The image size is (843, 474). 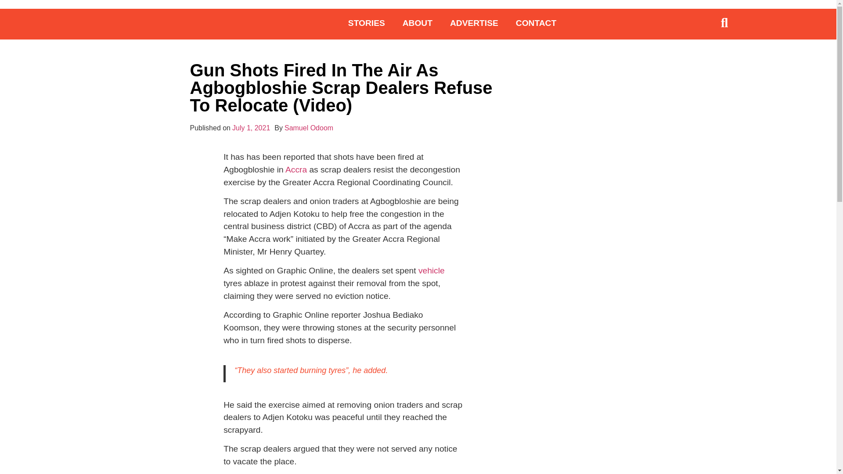 I want to click on CONTACT, so click(x=536, y=23).